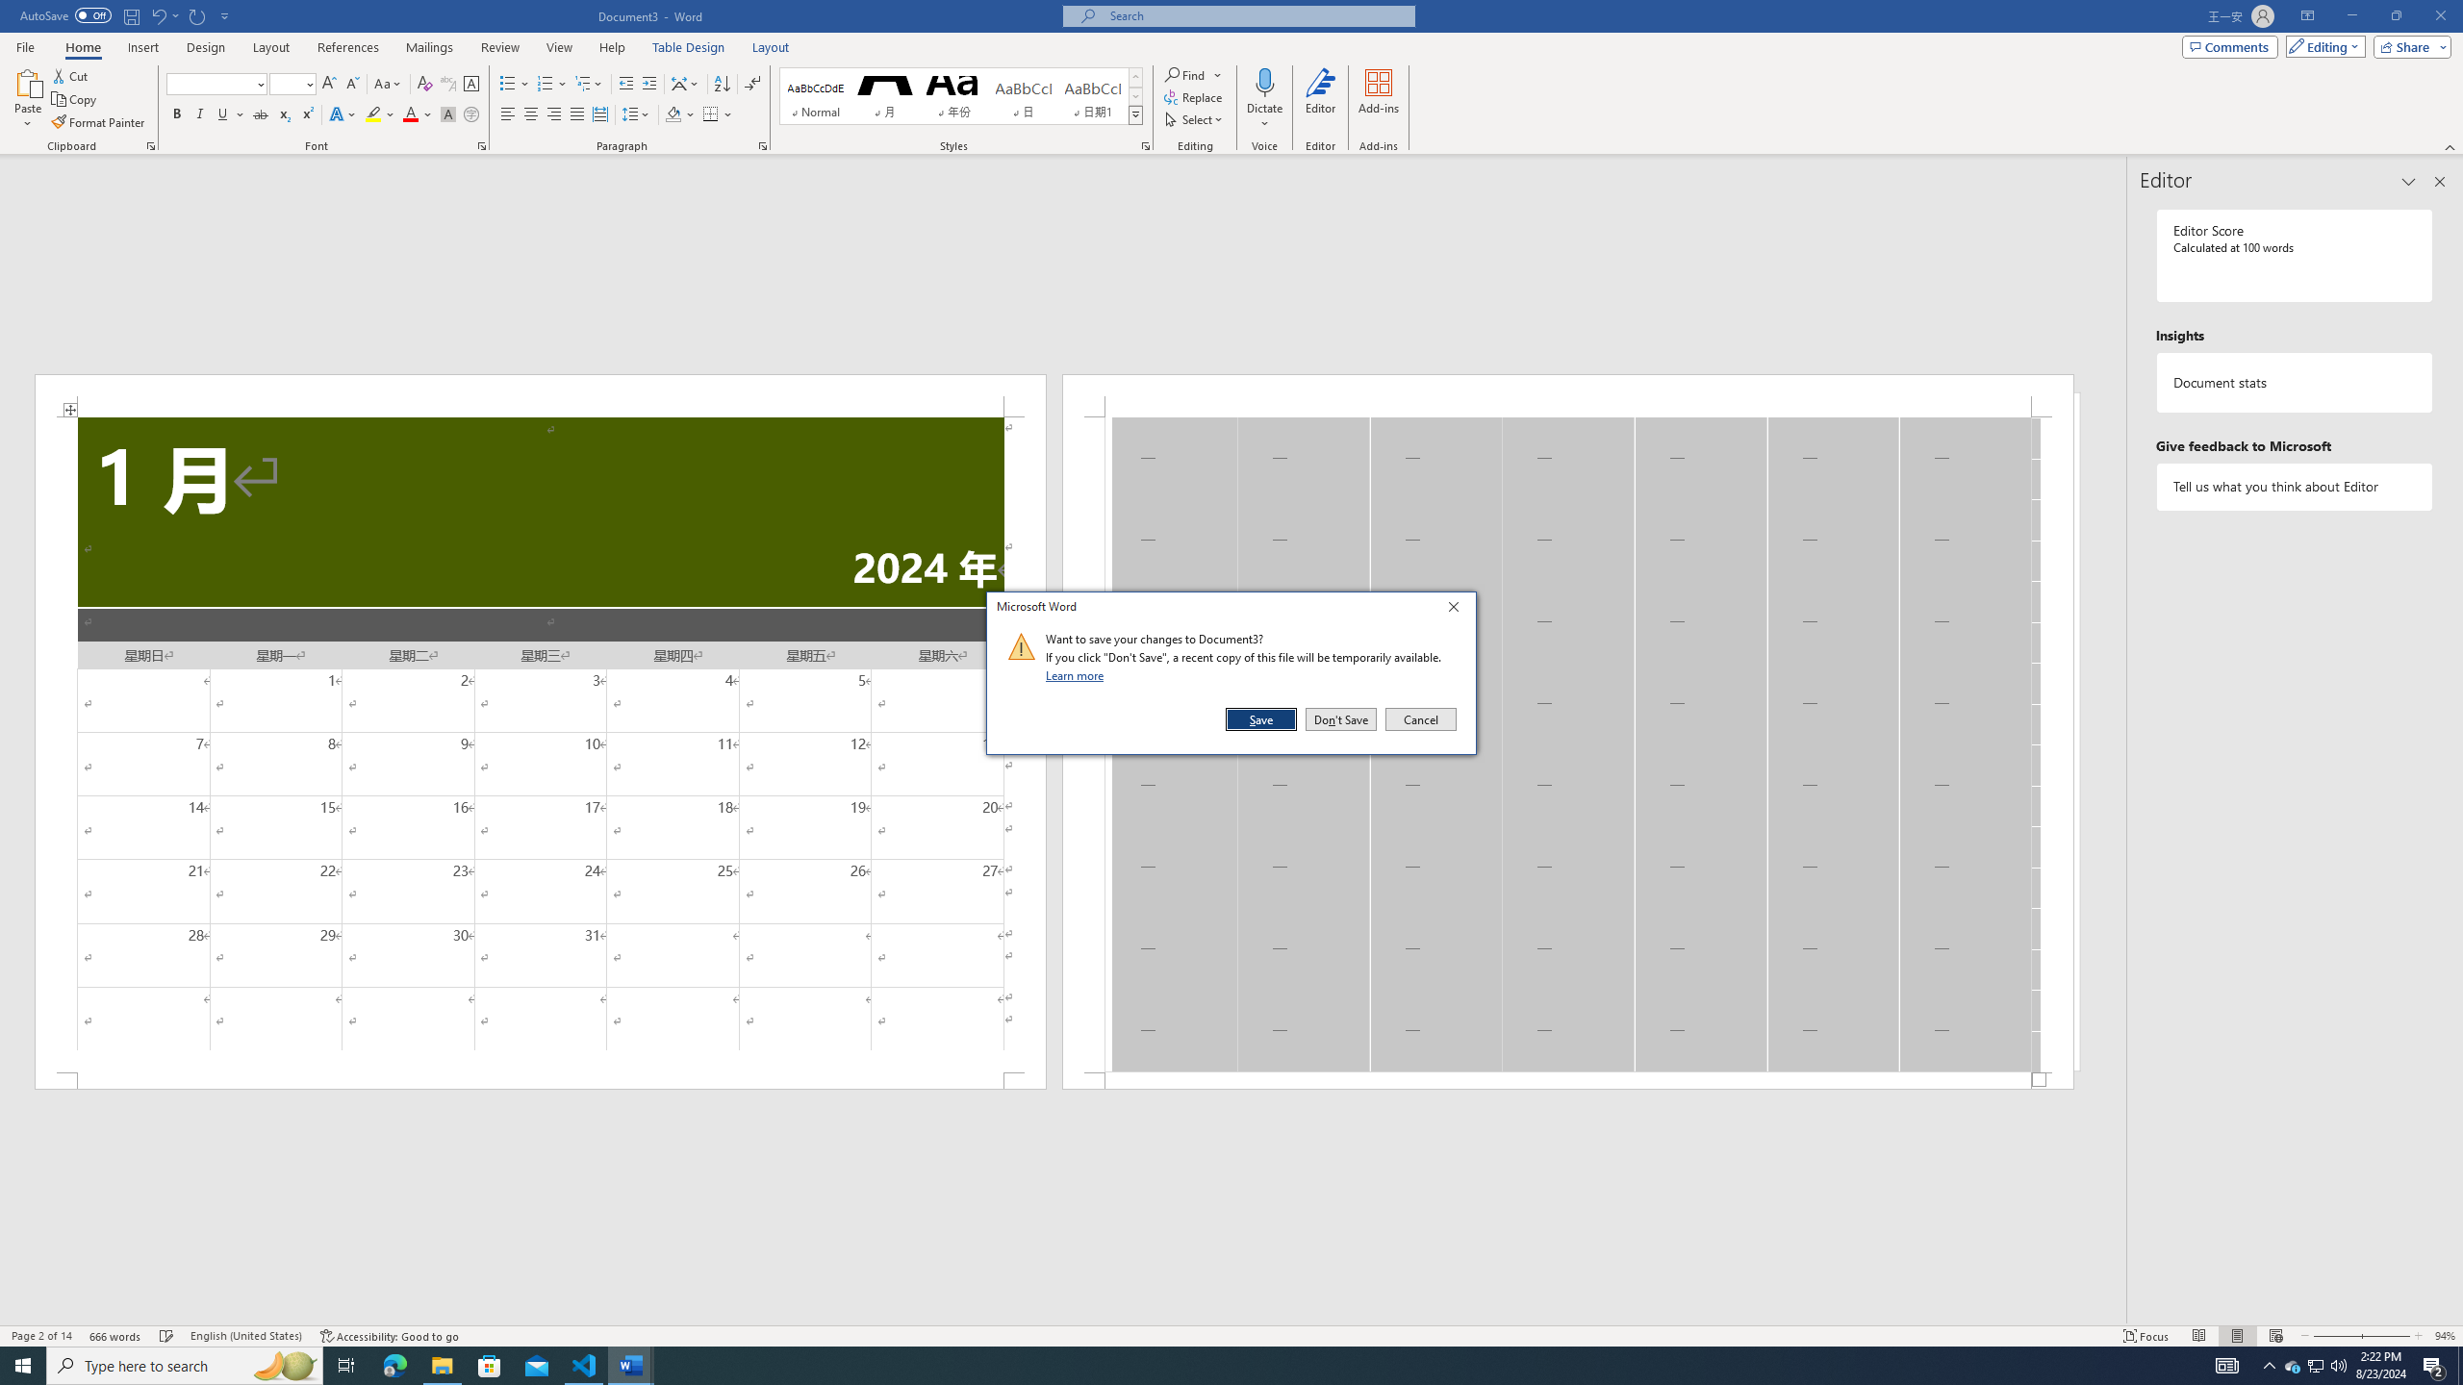  What do you see at coordinates (1194, 119) in the screenshot?
I see `Select` at bounding box center [1194, 119].